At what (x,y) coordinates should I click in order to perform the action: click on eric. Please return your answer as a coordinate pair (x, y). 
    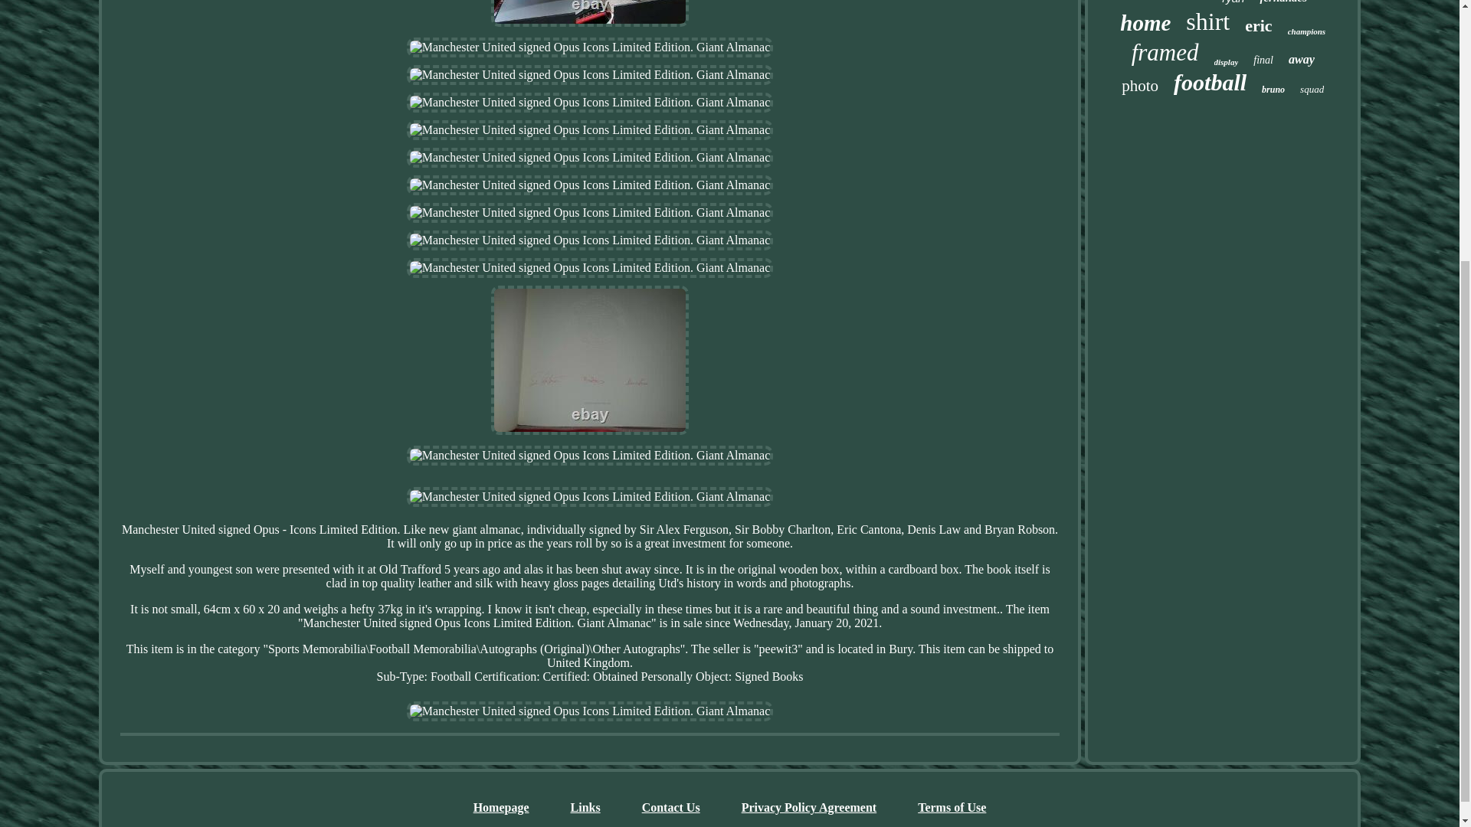
    Looking at the image, I should click on (1258, 26).